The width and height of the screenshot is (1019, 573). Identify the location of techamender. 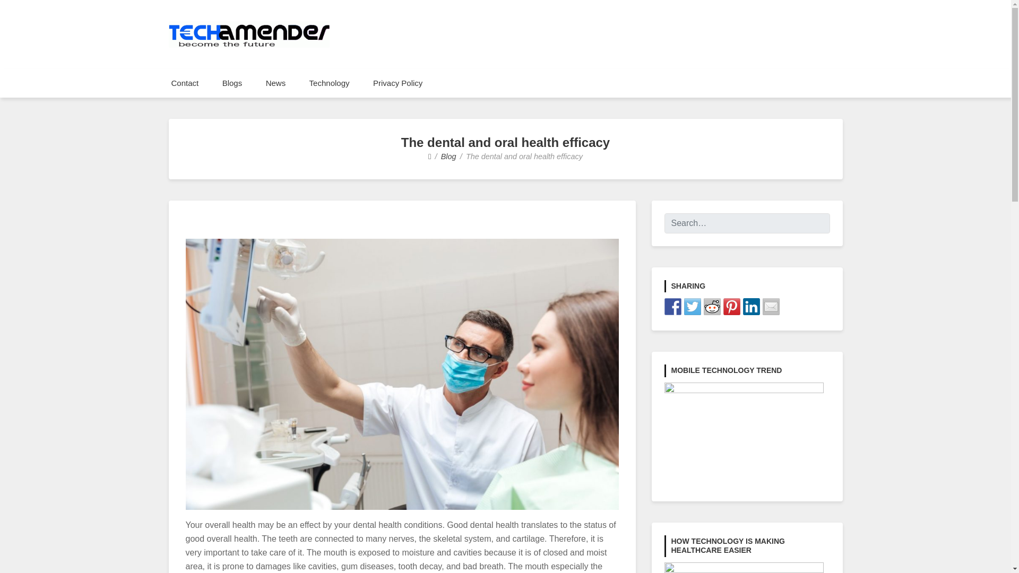
(238, 60).